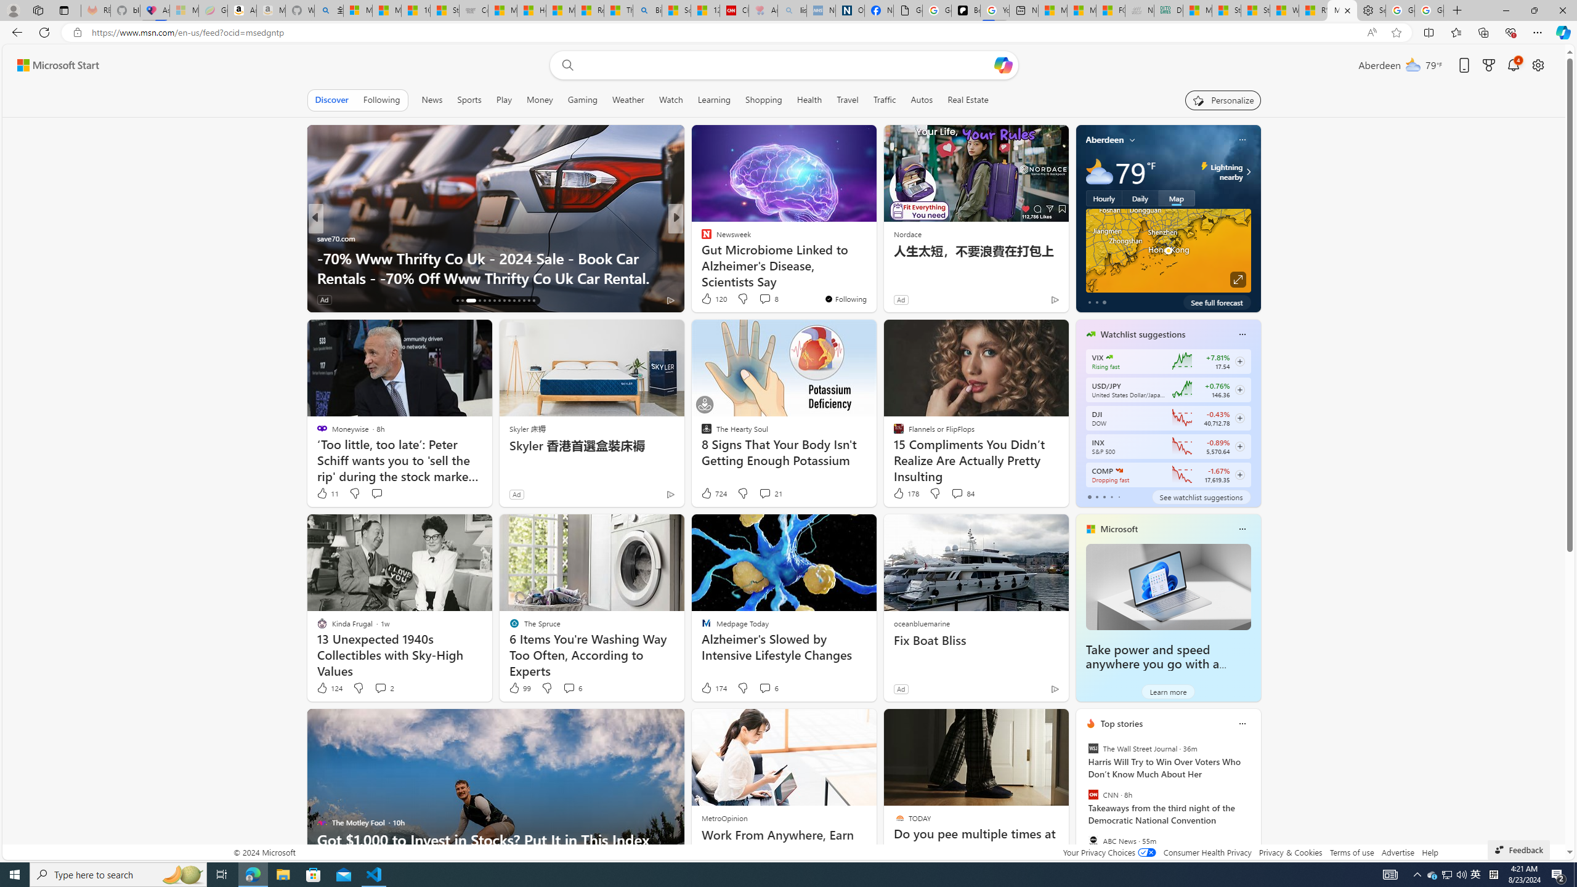 The width and height of the screenshot is (1577, 887). What do you see at coordinates (1111, 496) in the screenshot?
I see `tab-3` at bounding box center [1111, 496].